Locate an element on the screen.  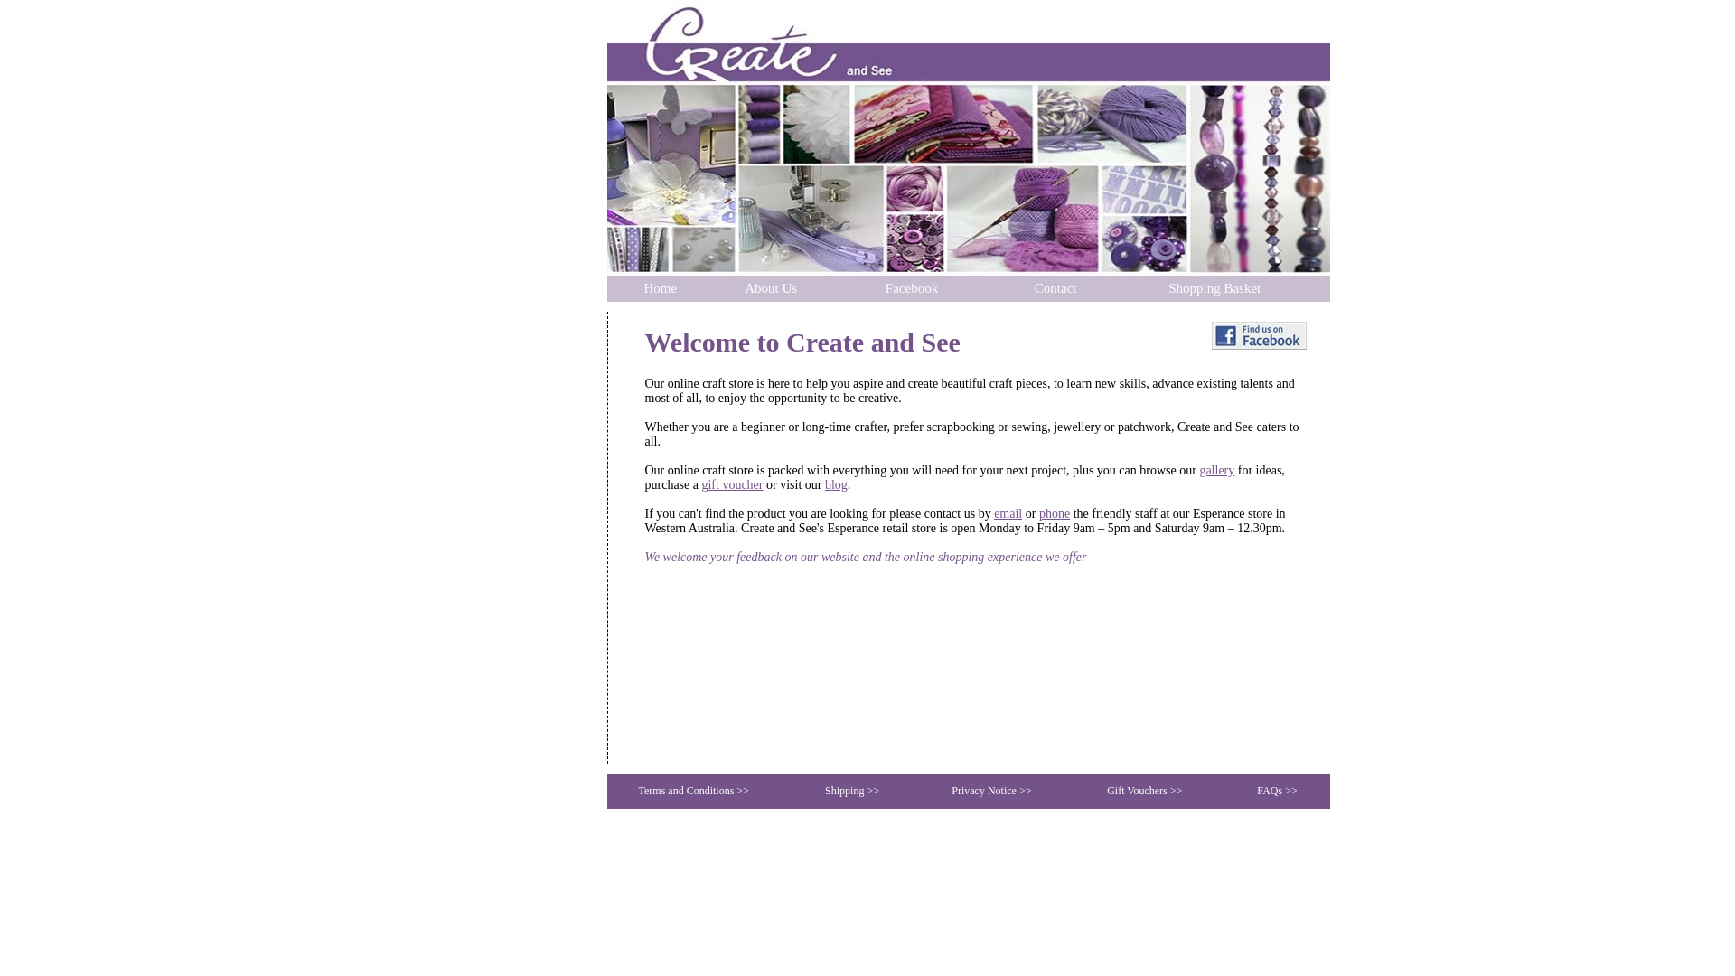
About Us is located at coordinates (771, 288).